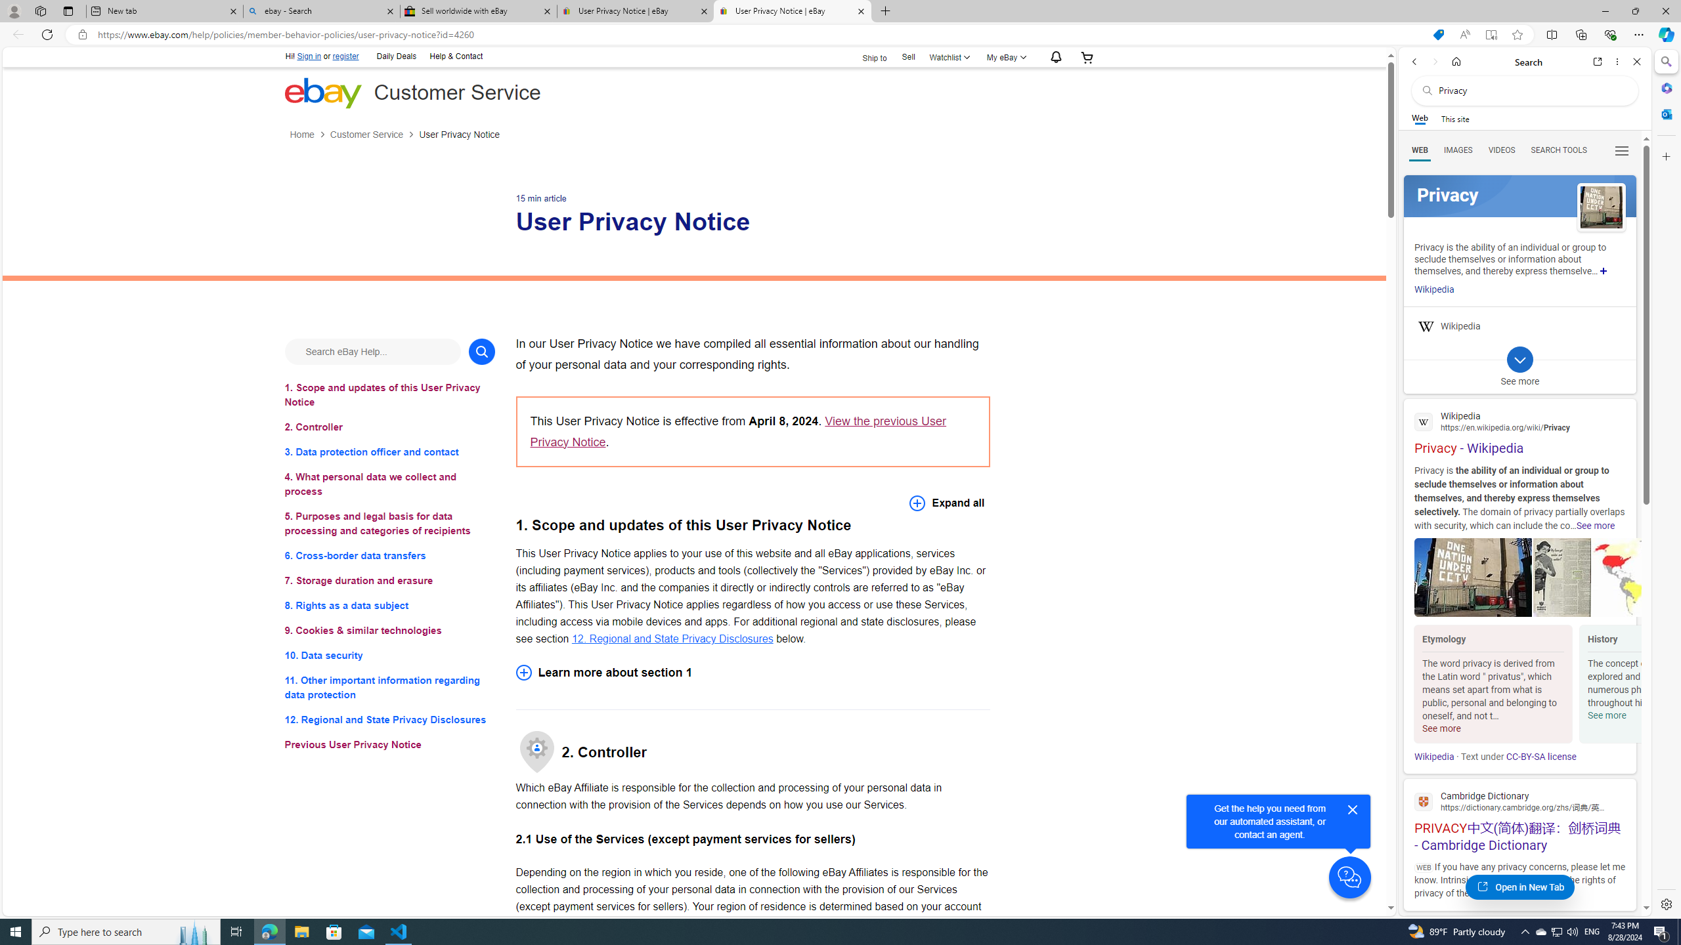 The height and width of the screenshot is (945, 1681). What do you see at coordinates (1454, 118) in the screenshot?
I see `This site scope` at bounding box center [1454, 118].